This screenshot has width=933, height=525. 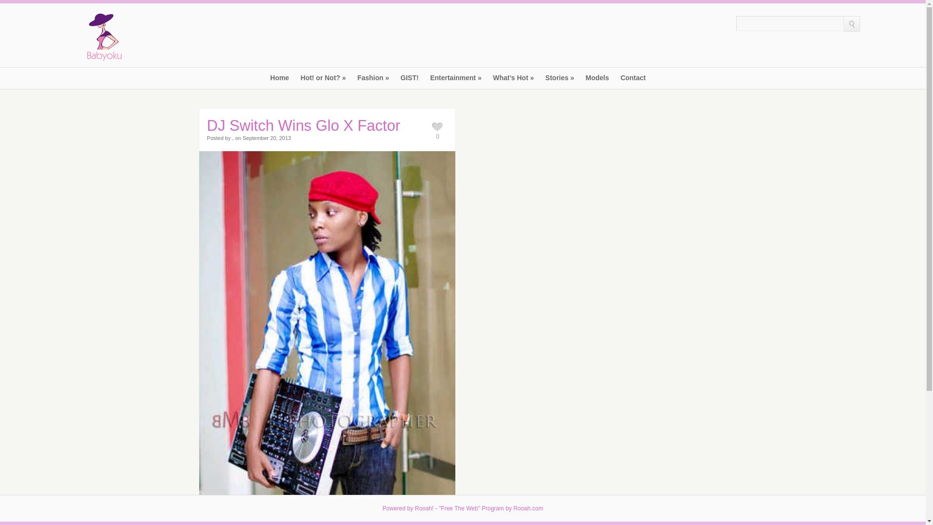 What do you see at coordinates (408, 508) in the screenshot?
I see `Powered by Rooah!` at bounding box center [408, 508].